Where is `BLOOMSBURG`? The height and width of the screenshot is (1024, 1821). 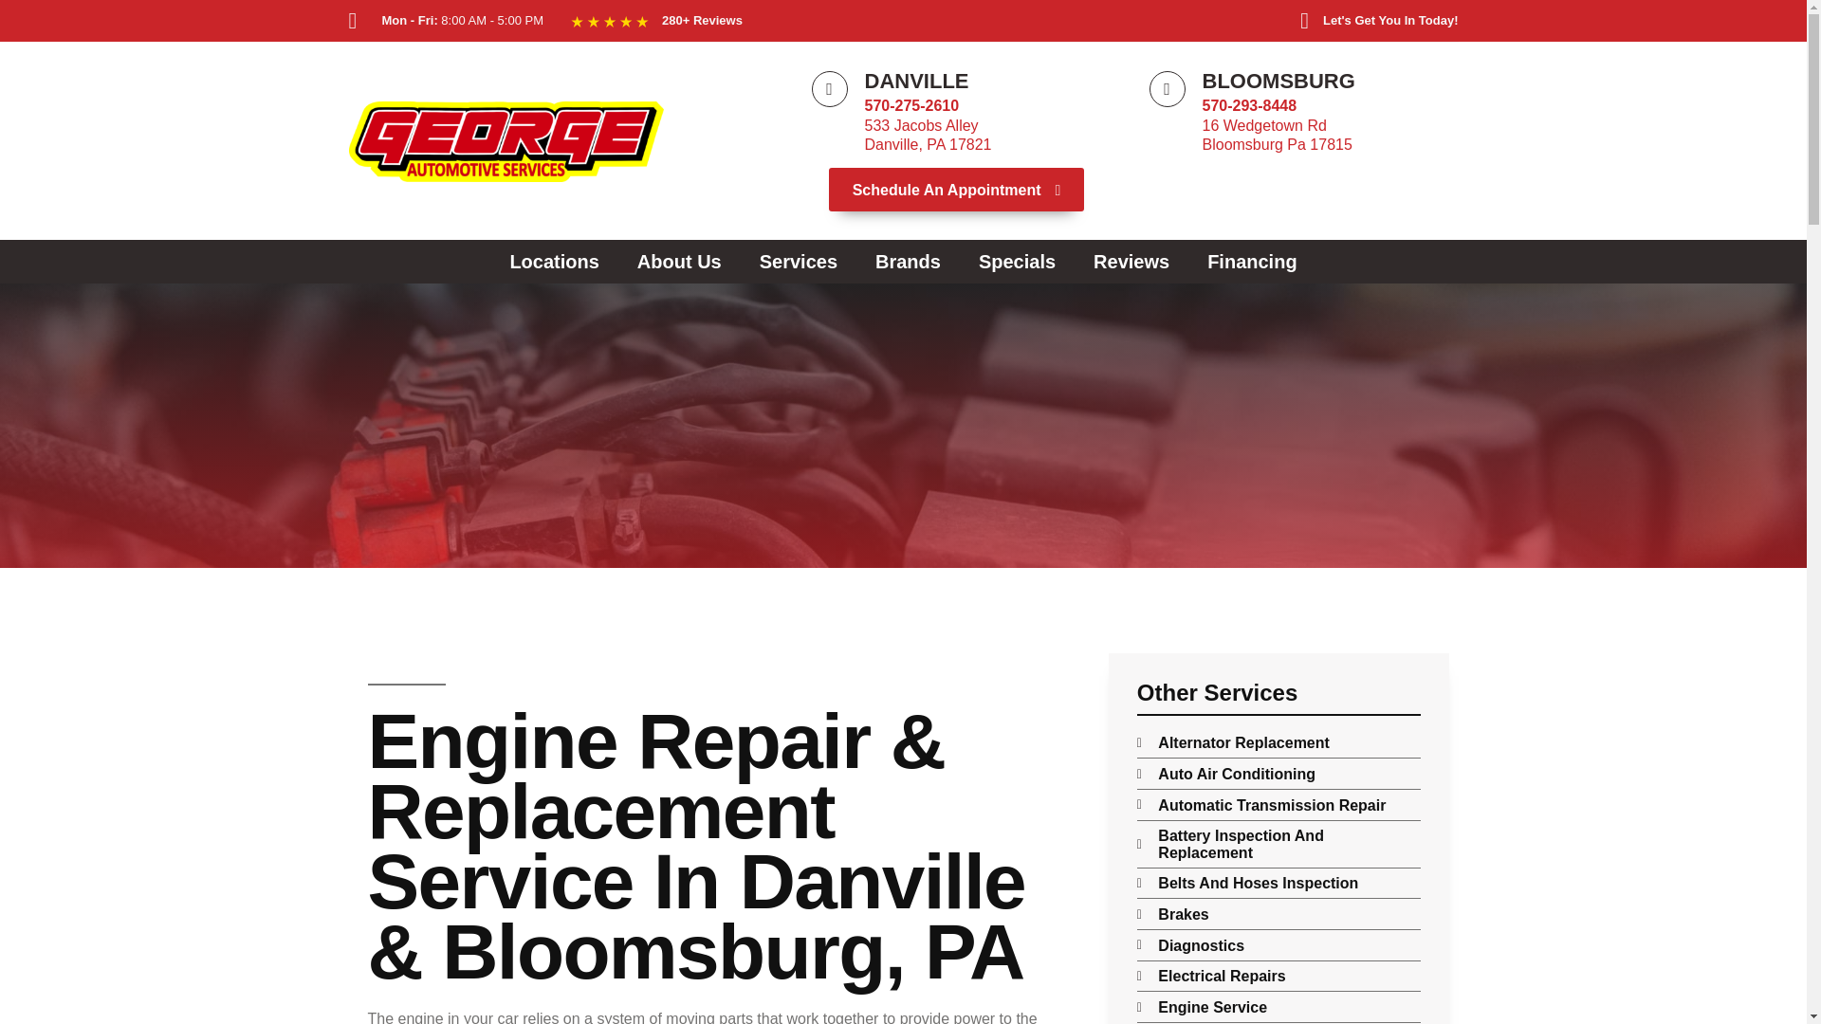
BLOOMSBURG is located at coordinates (1292, 20).